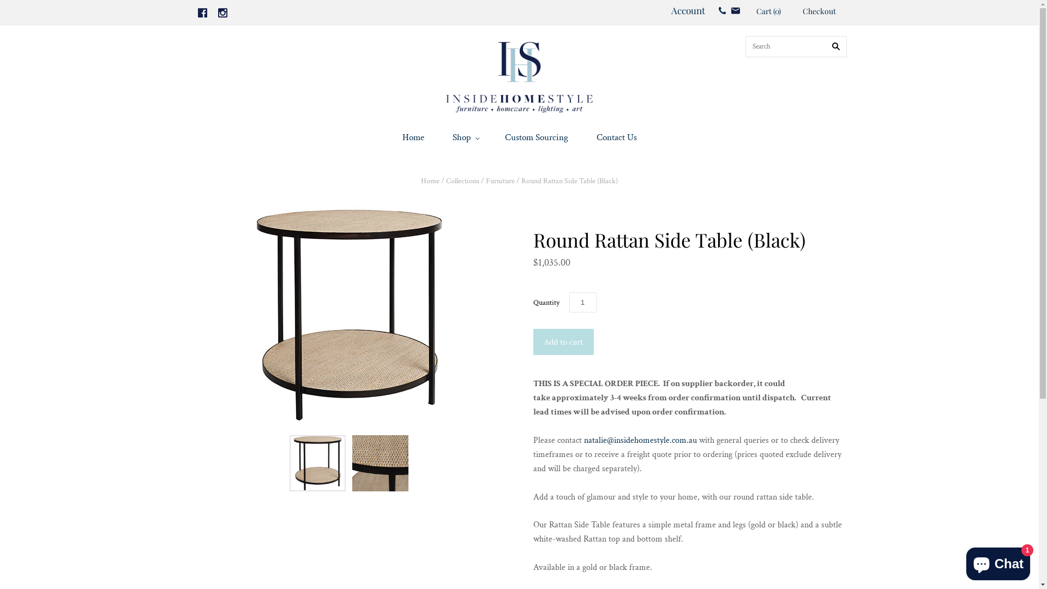  Describe the element at coordinates (640, 441) in the screenshot. I see `natalie@insidehomestyle.com.au` at that location.